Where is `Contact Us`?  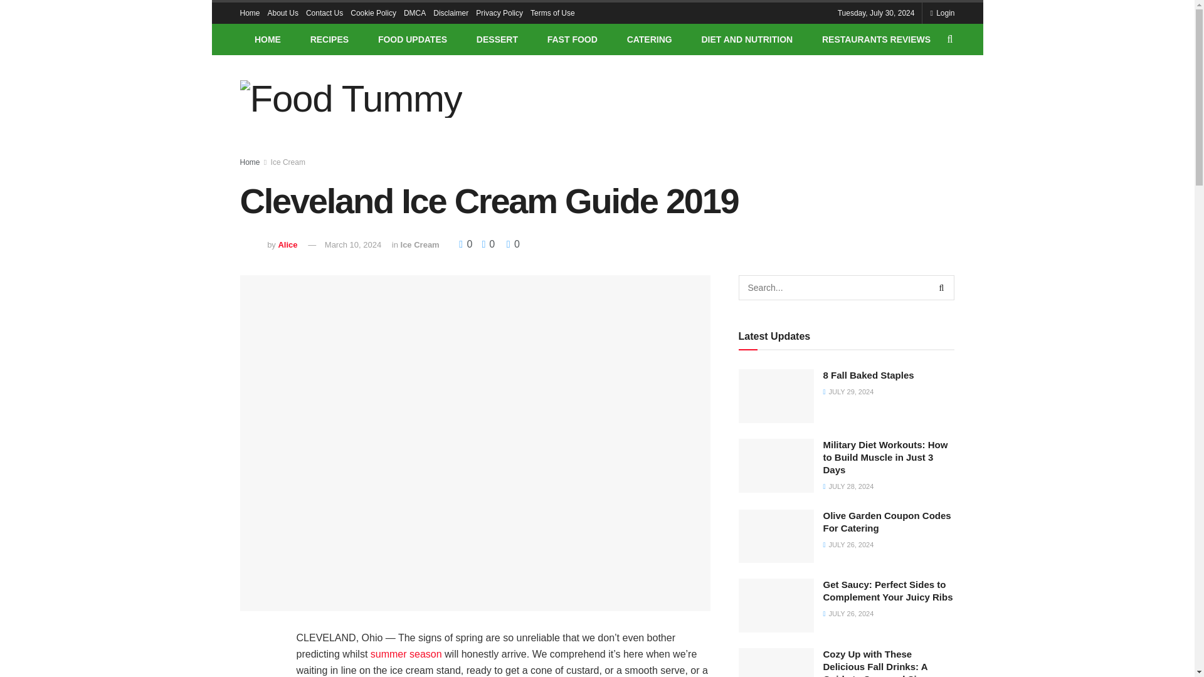
Contact Us is located at coordinates (324, 13).